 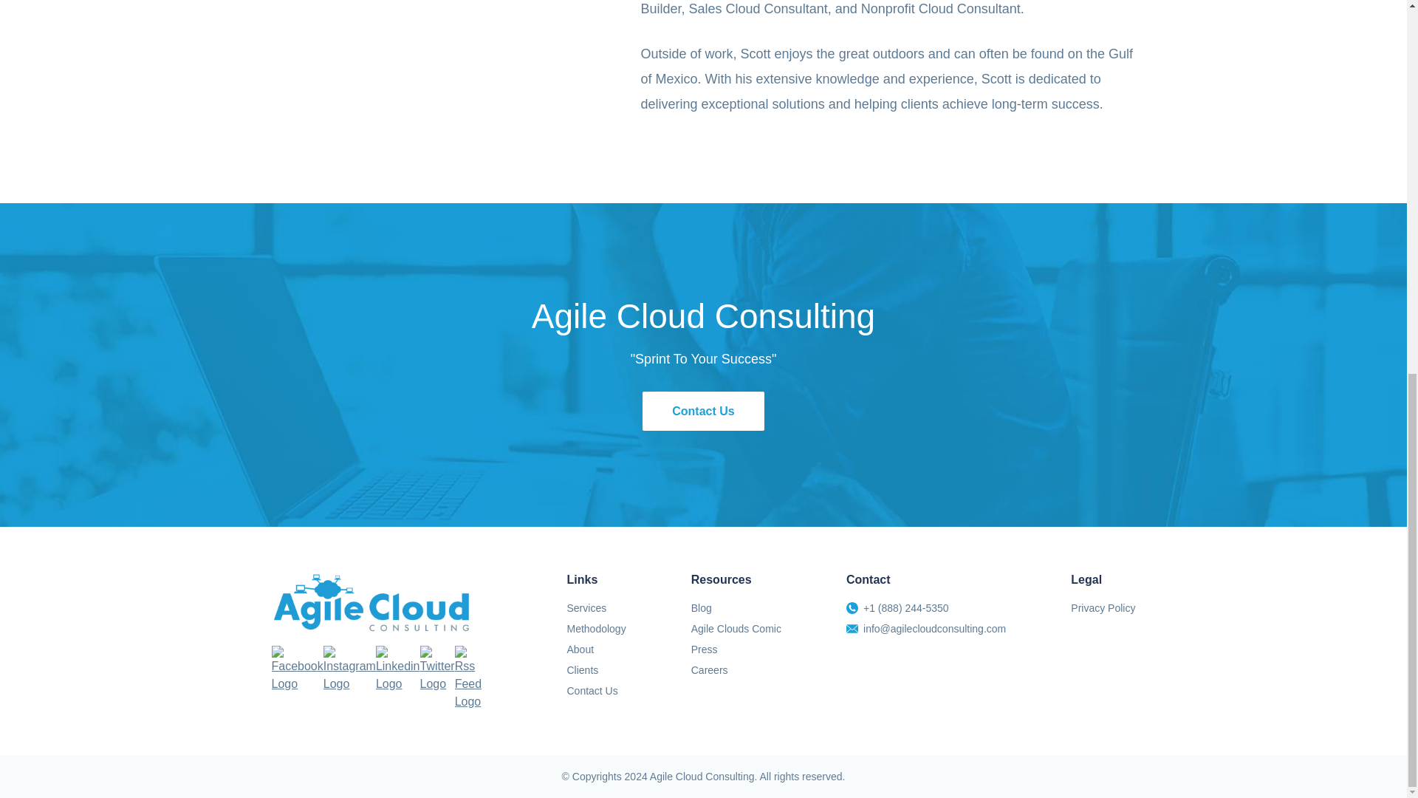 I want to click on Press, so click(x=736, y=649).